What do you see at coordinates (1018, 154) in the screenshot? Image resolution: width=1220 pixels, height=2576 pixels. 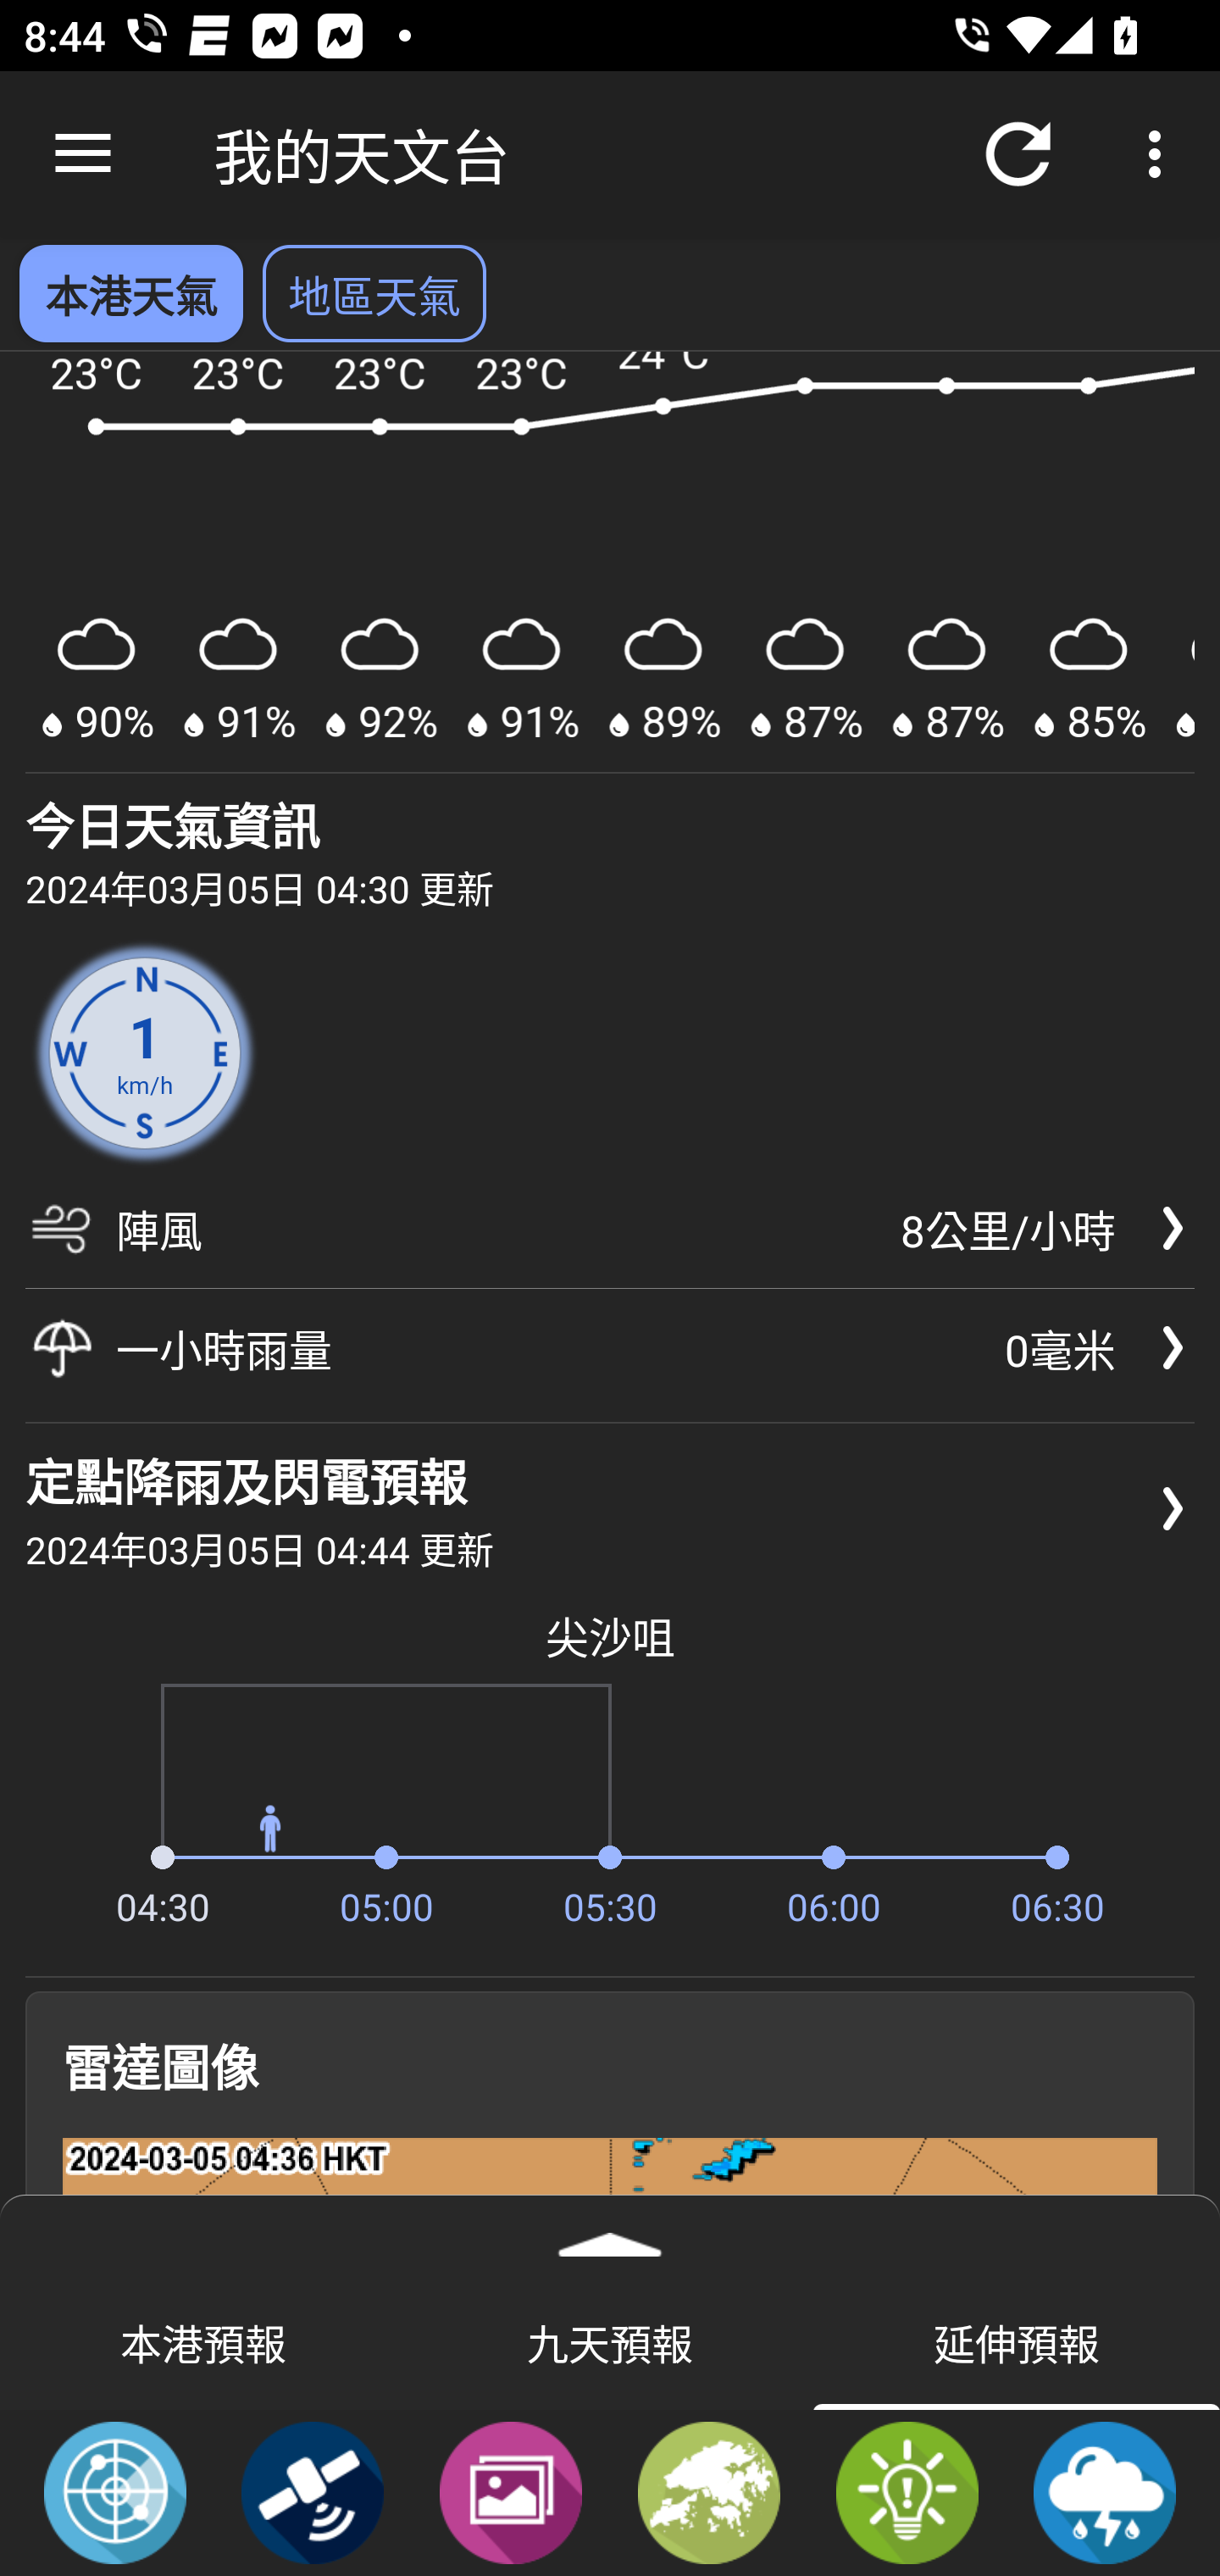 I see `重新整理` at bounding box center [1018, 154].